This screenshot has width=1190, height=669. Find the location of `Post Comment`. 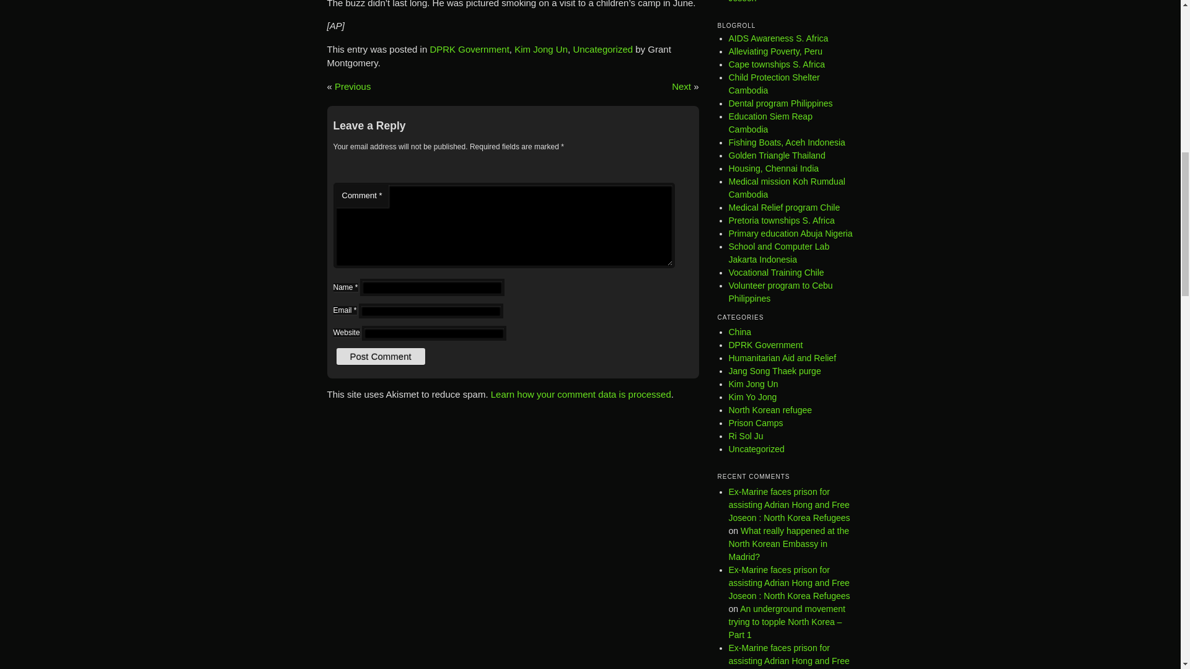

Post Comment is located at coordinates (380, 356).